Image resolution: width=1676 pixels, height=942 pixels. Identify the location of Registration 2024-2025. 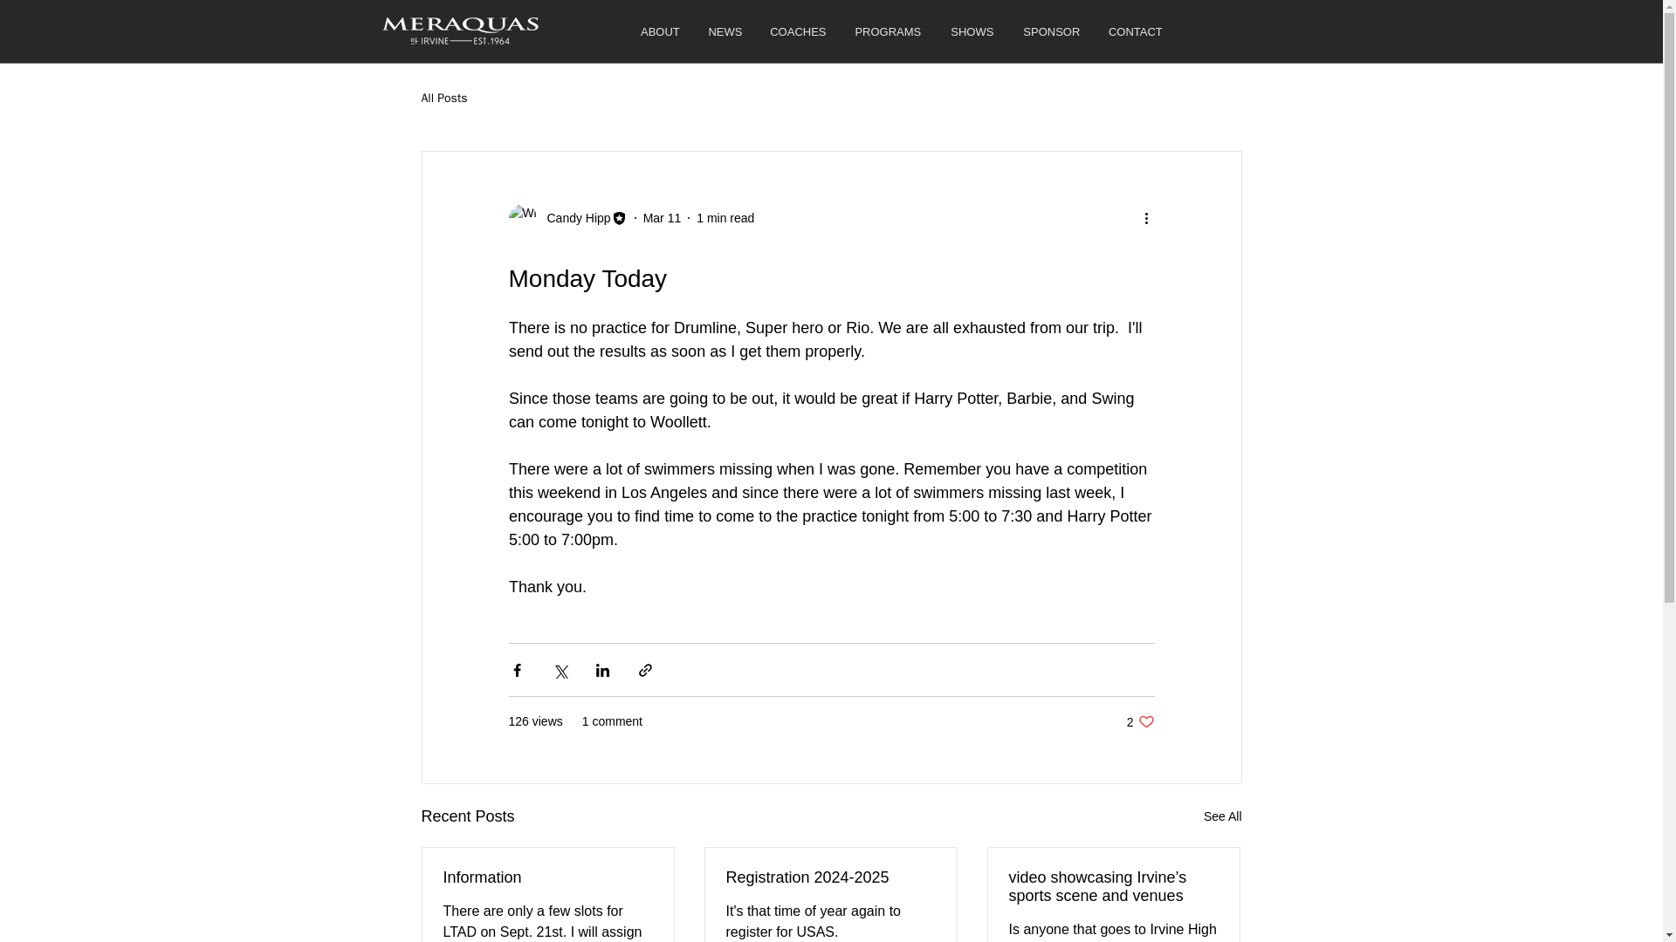
(663, 218).